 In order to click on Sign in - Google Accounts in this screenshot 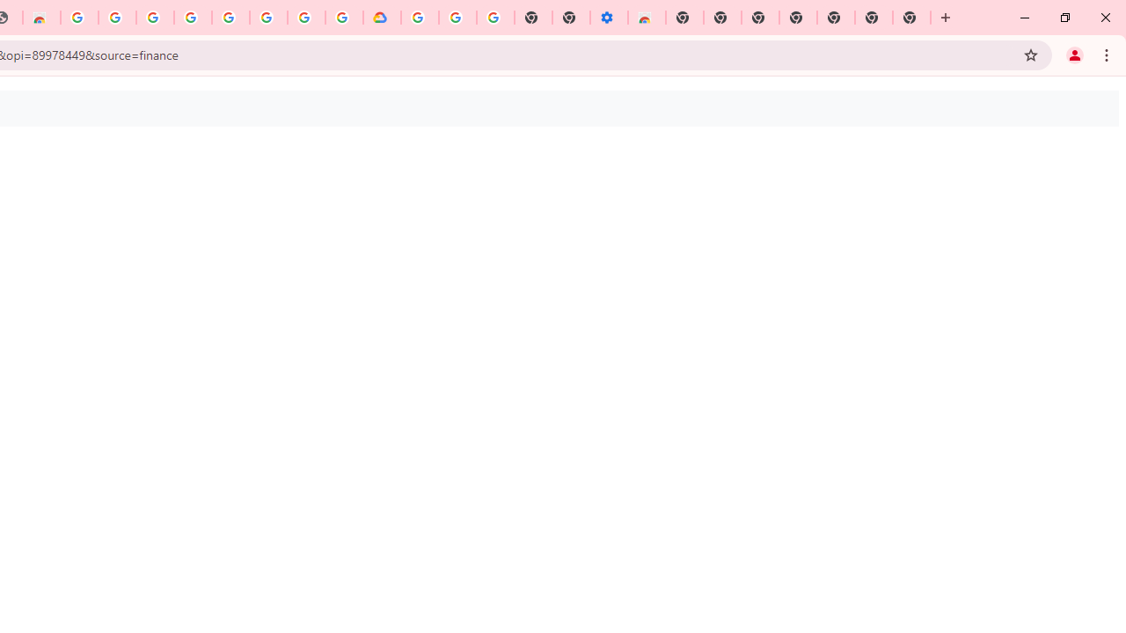, I will do `click(420, 18)`.